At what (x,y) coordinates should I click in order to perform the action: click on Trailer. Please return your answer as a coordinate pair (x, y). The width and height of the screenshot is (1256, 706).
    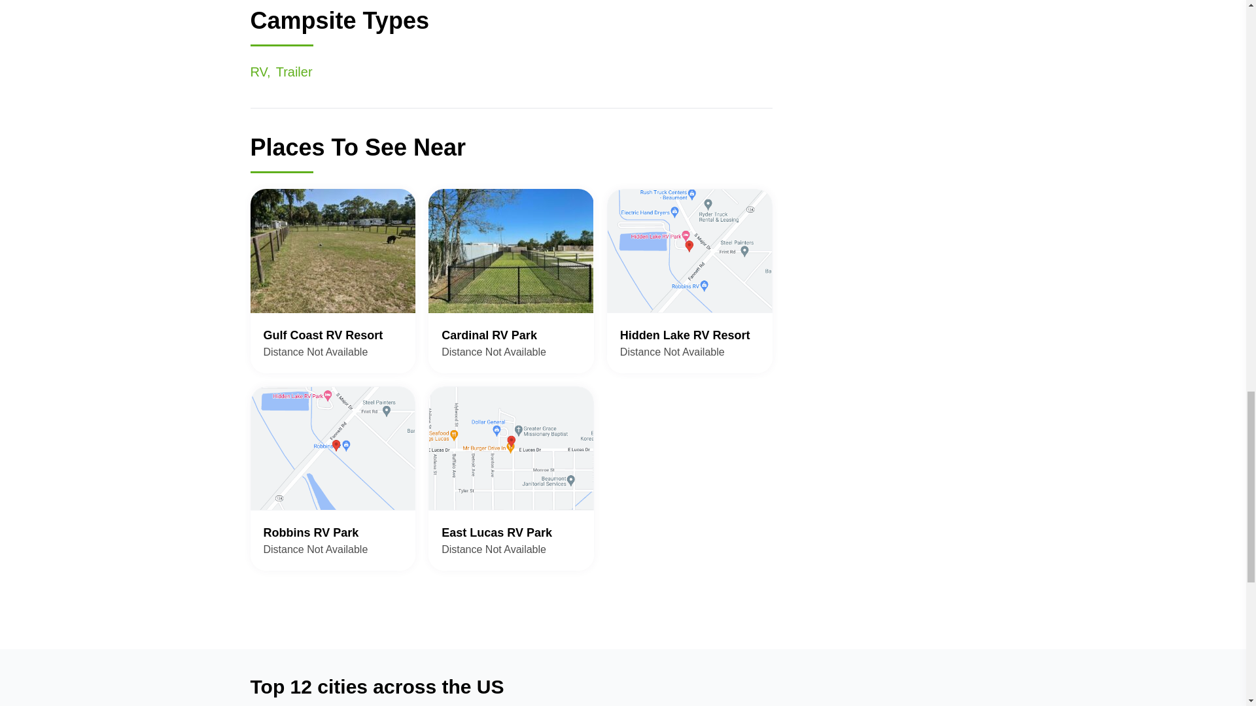
    Looking at the image, I should click on (294, 71).